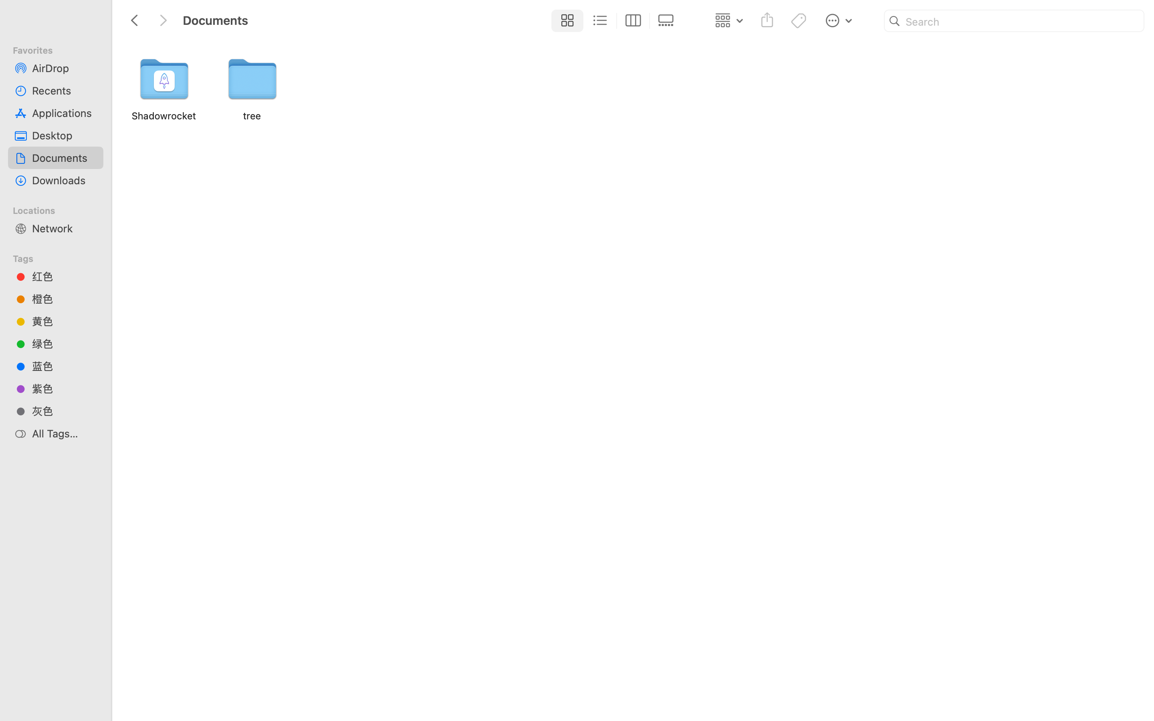  I want to click on Network, so click(65, 228).